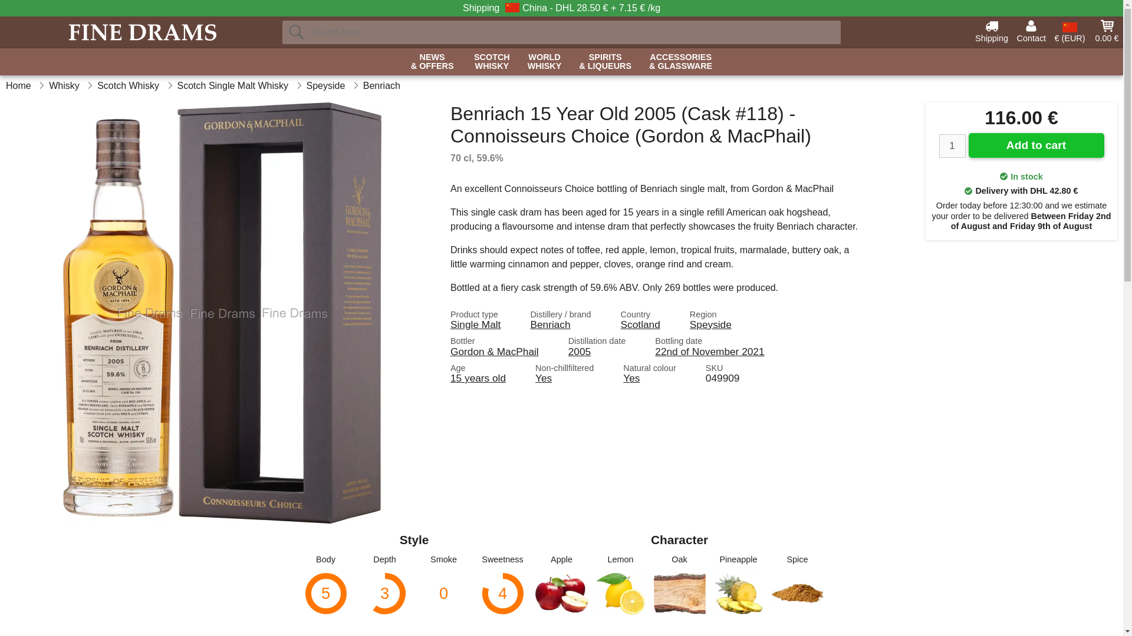 The height and width of the screenshot is (636, 1132). Describe the element at coordinates (952, 145) in the screenshot. I see `1` at that location.